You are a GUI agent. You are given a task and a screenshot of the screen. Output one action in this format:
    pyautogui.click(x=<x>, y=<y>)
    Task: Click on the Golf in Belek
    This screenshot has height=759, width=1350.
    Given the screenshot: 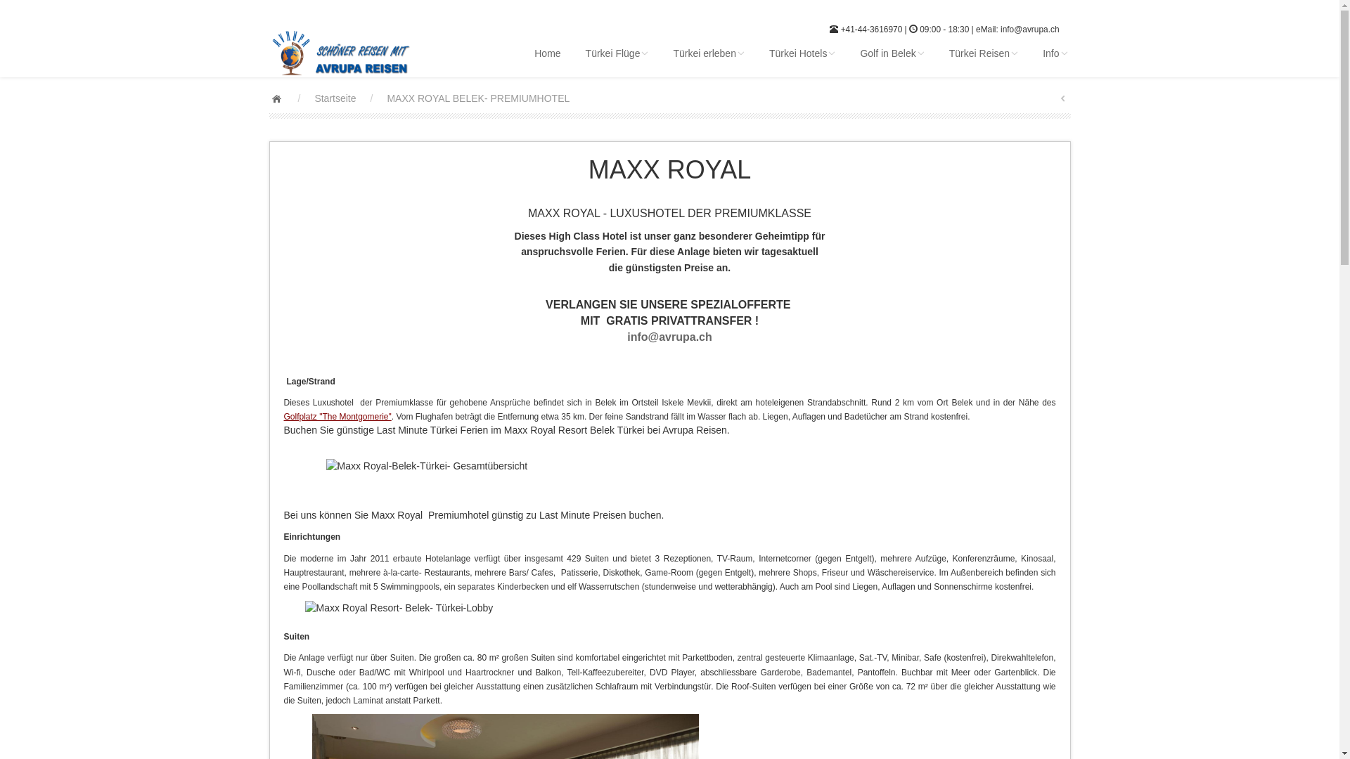 What is the action you would take?
    pyautogui.click(x=890, y=53)
    